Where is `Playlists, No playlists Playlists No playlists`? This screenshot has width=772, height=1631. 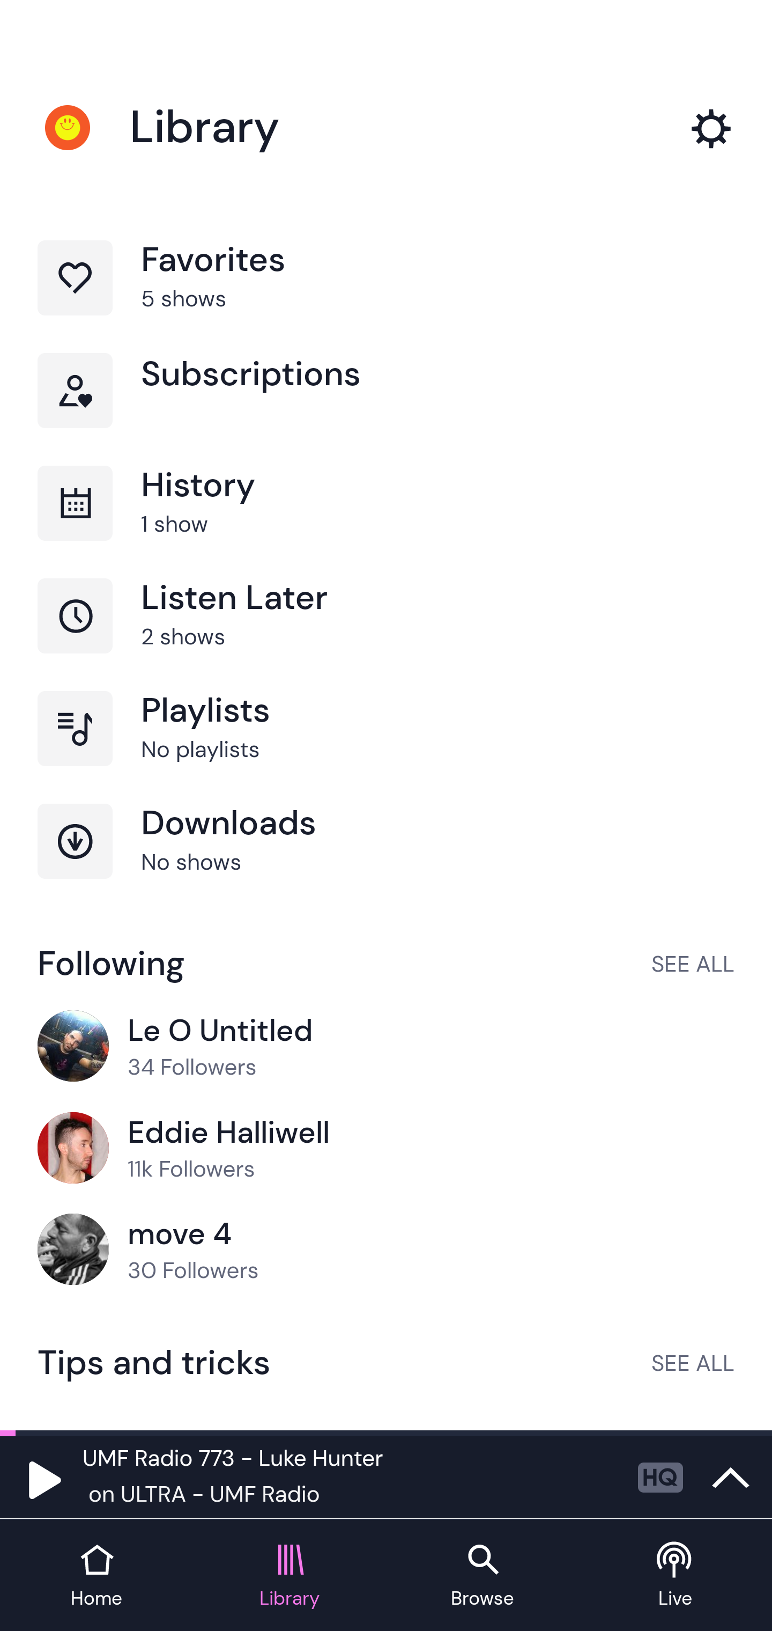
Playlists, No playlists Playlists No playlists is located at coordinates (386, 747).